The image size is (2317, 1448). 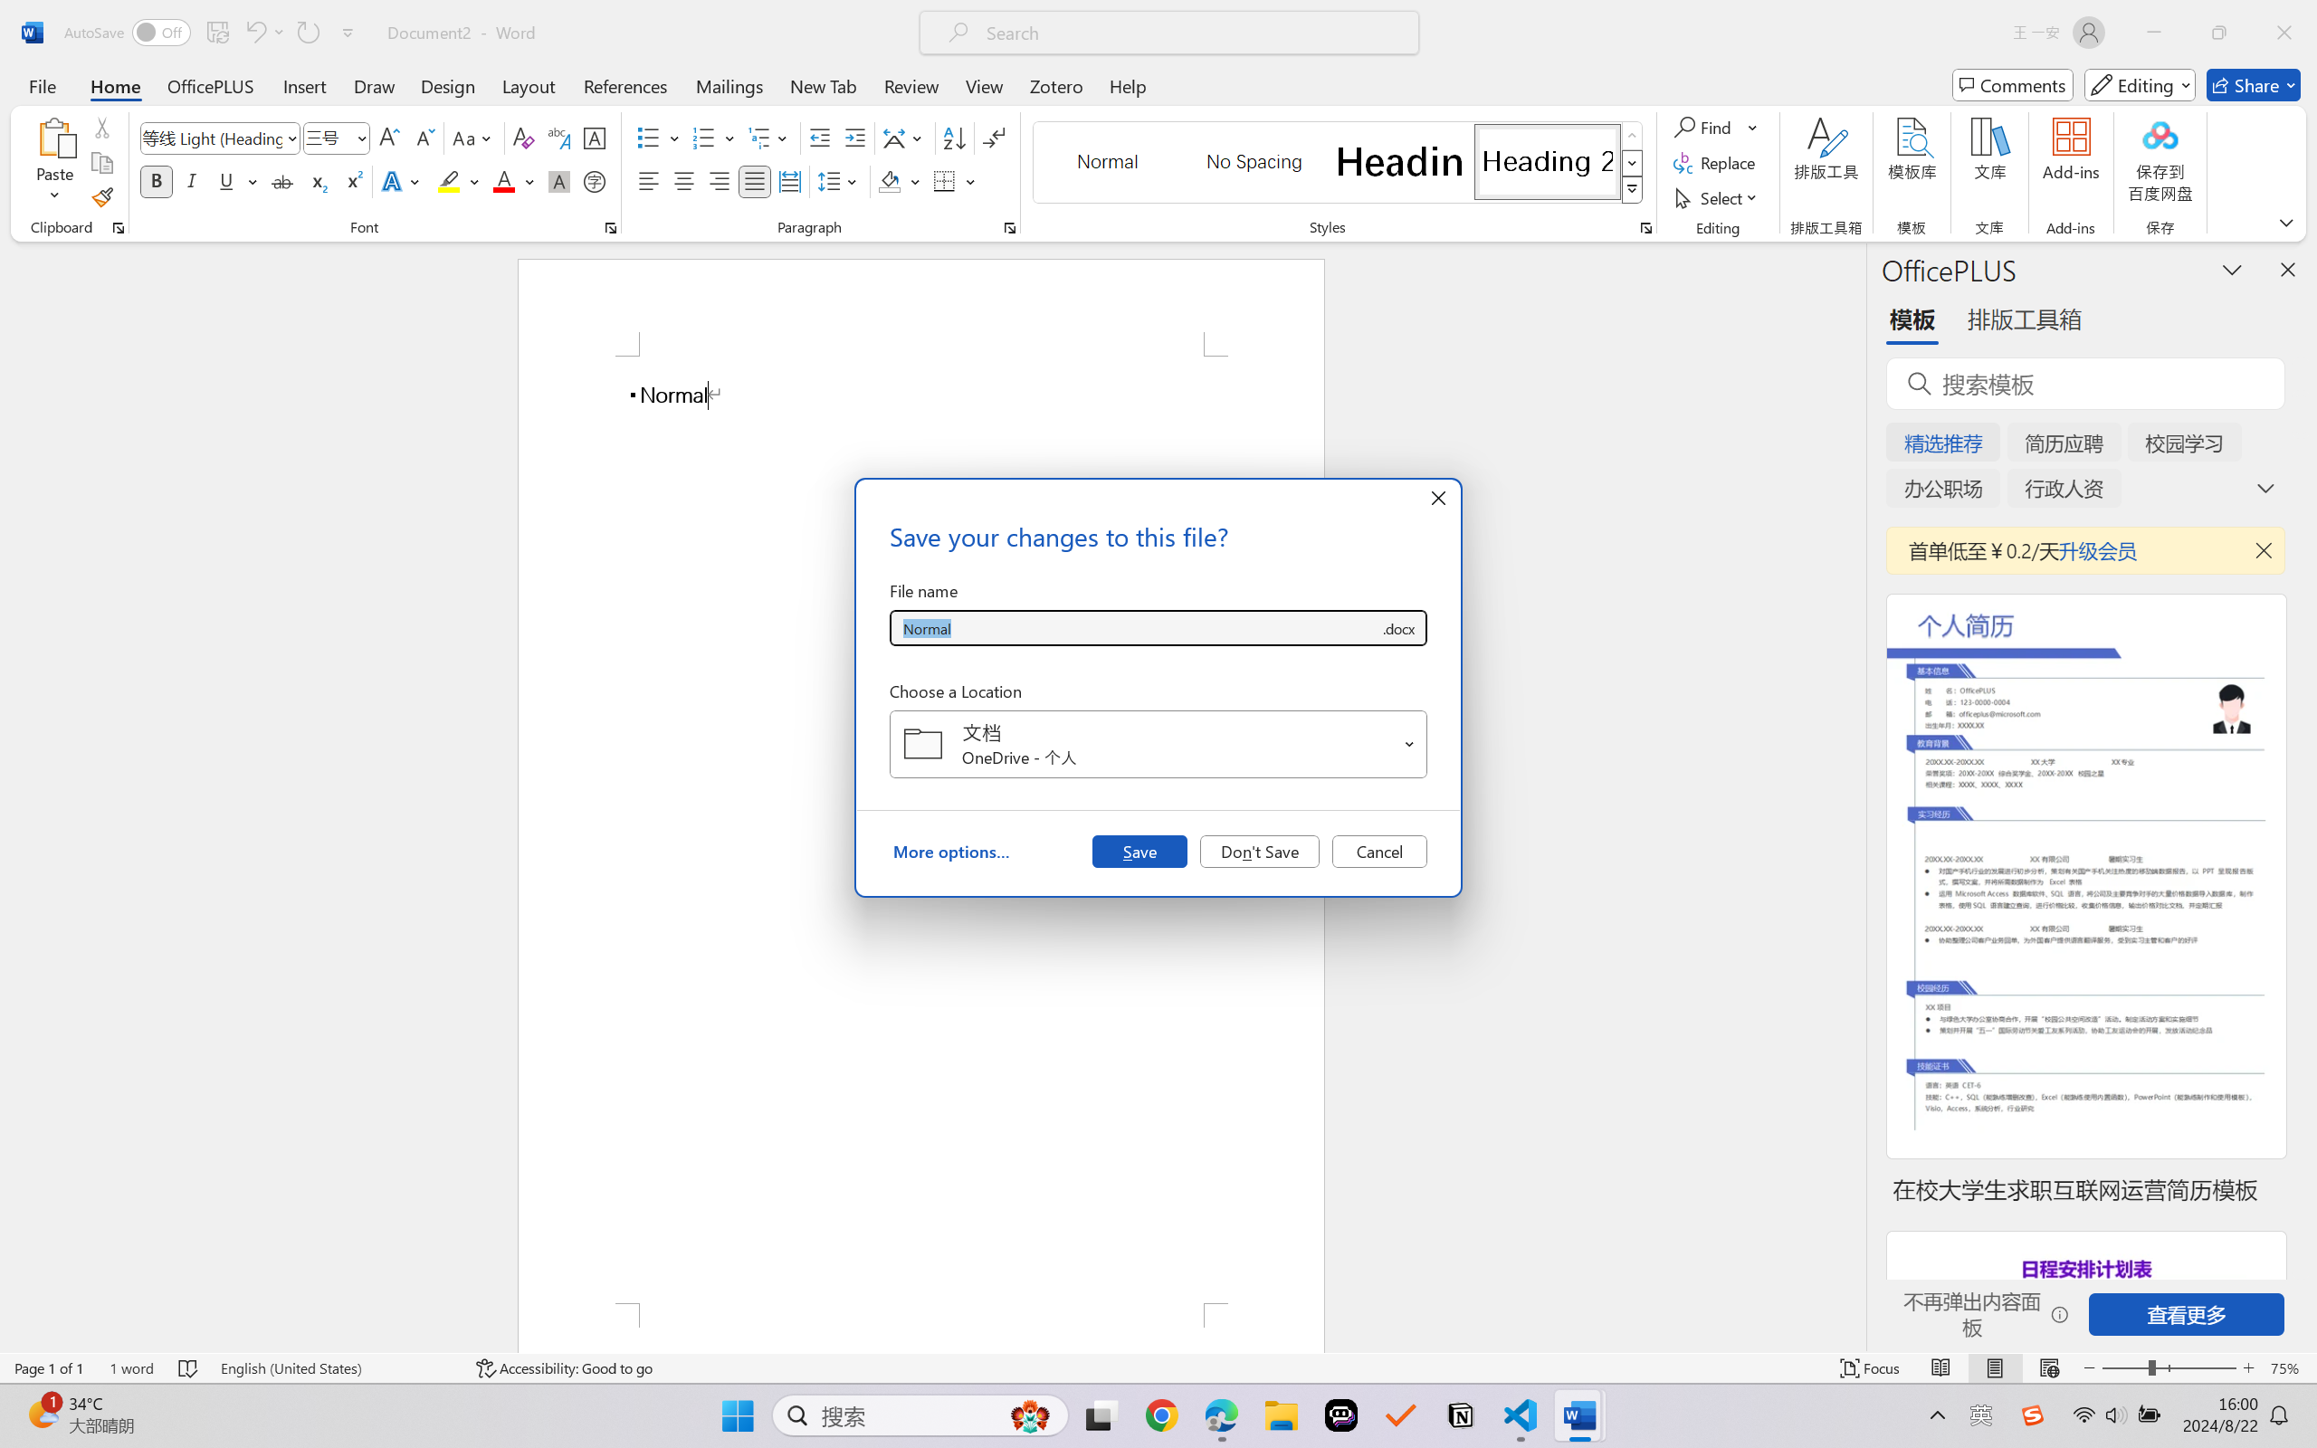 I want to click on Row up, so click(x=1633, y=136).